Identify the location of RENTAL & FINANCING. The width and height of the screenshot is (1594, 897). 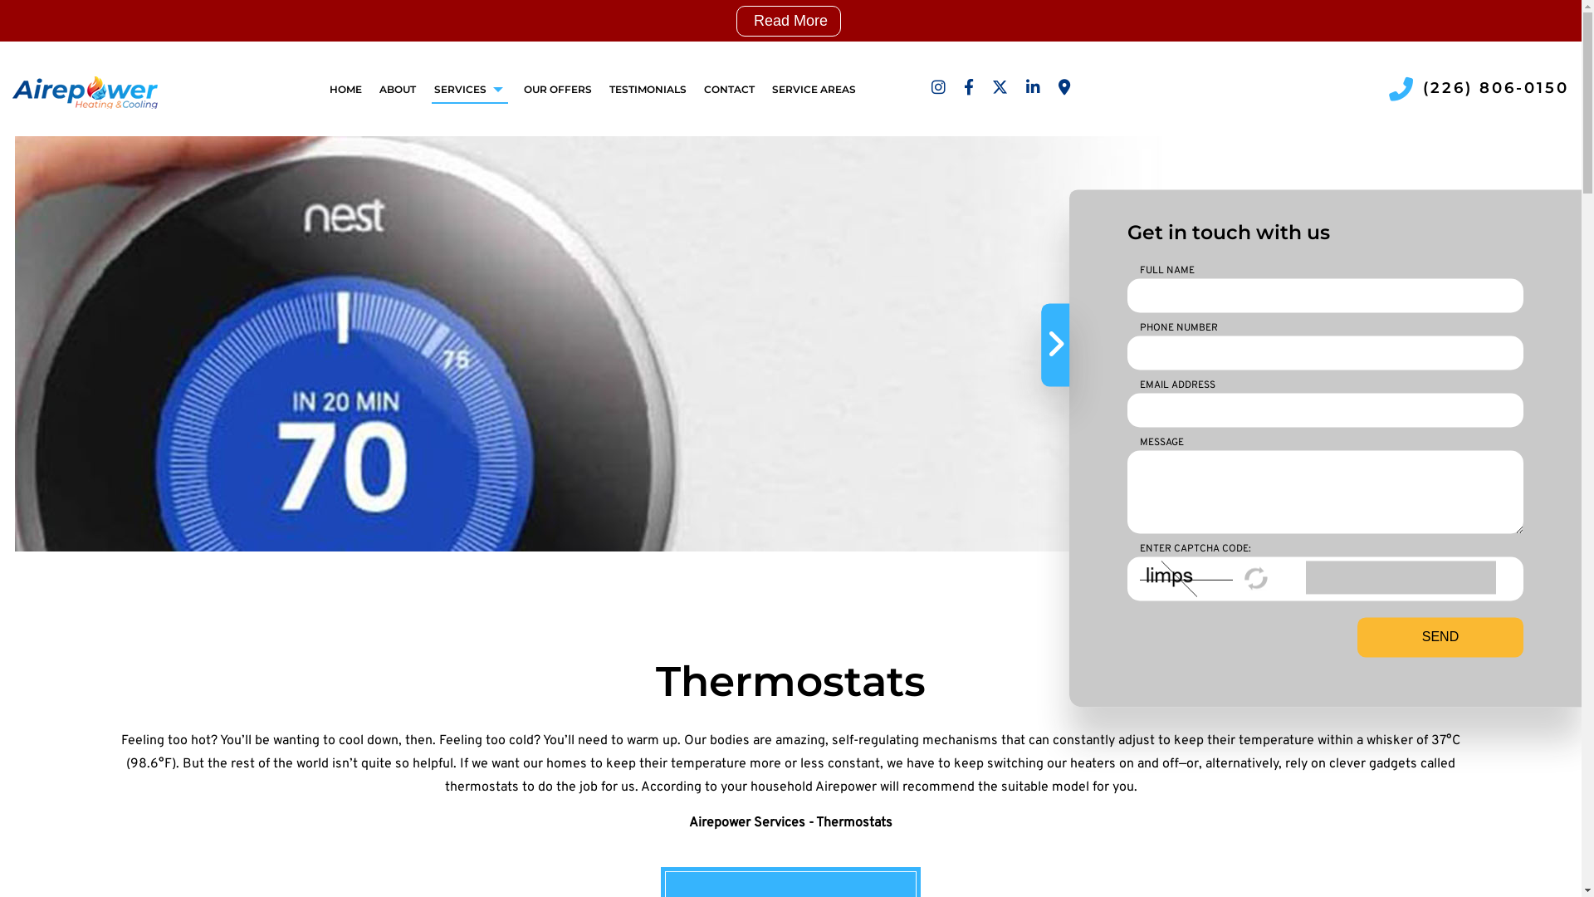
(598, 172).